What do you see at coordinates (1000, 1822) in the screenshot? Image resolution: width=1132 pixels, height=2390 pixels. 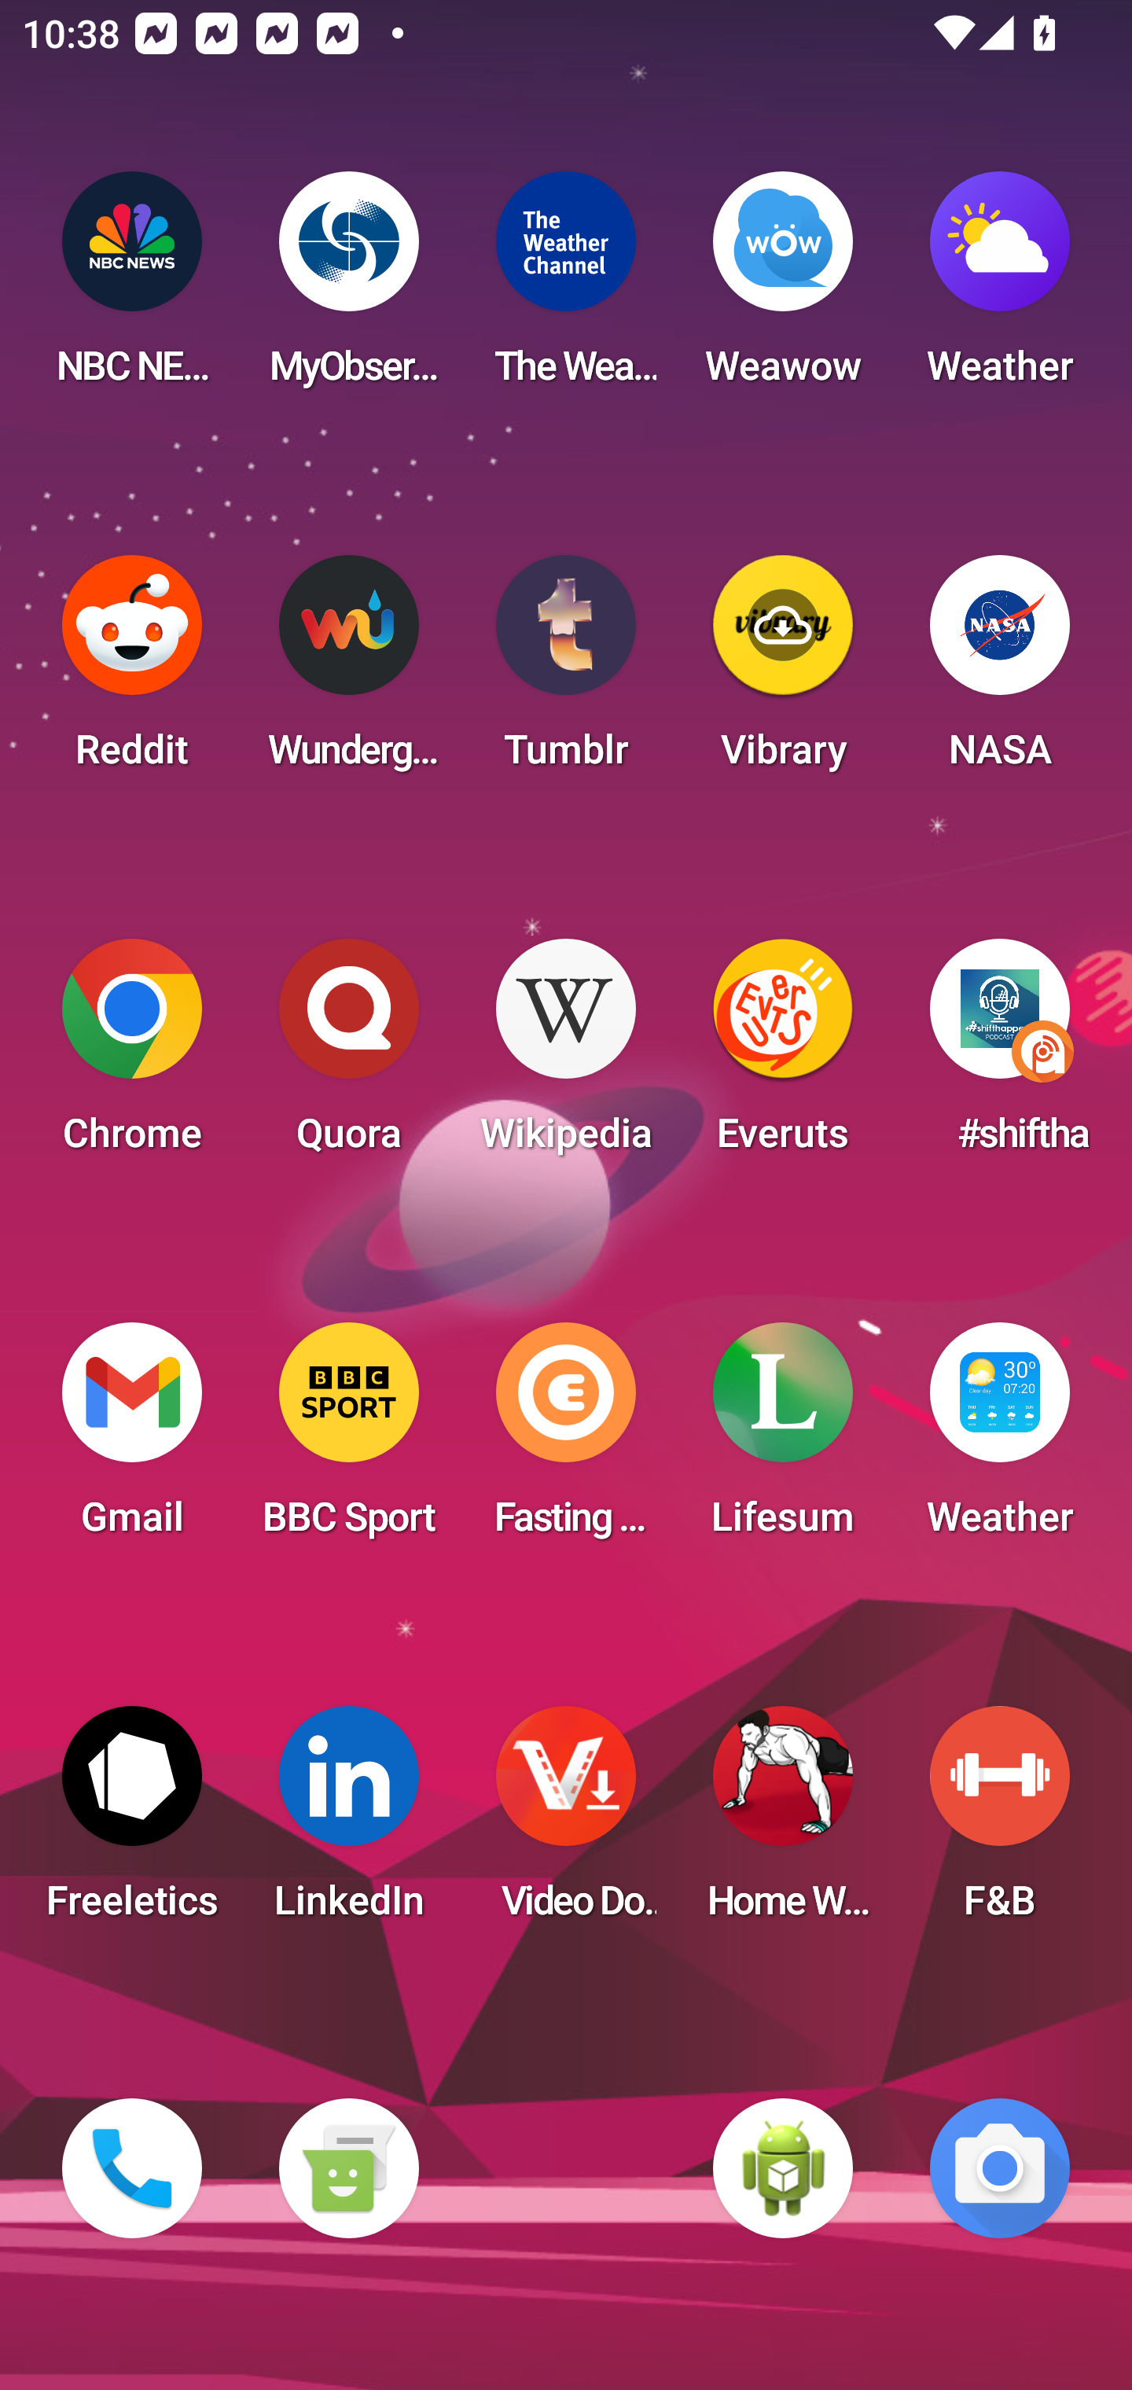 I see `F&B` at bounding box center [1000, 1822].